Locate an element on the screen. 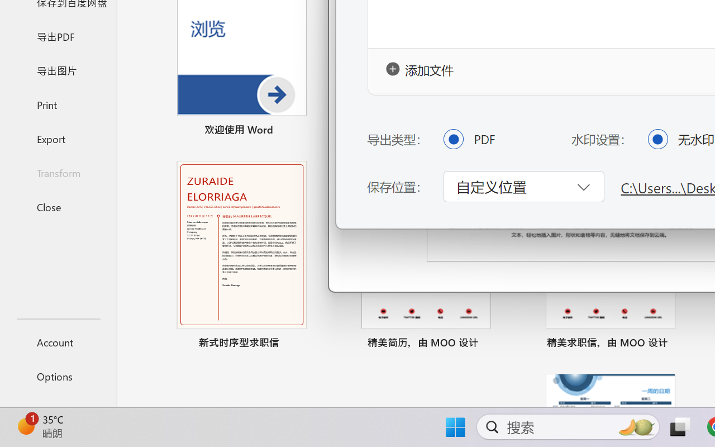 This screenshot has width=715, height=447. Export is located at coordinates (58, 139).